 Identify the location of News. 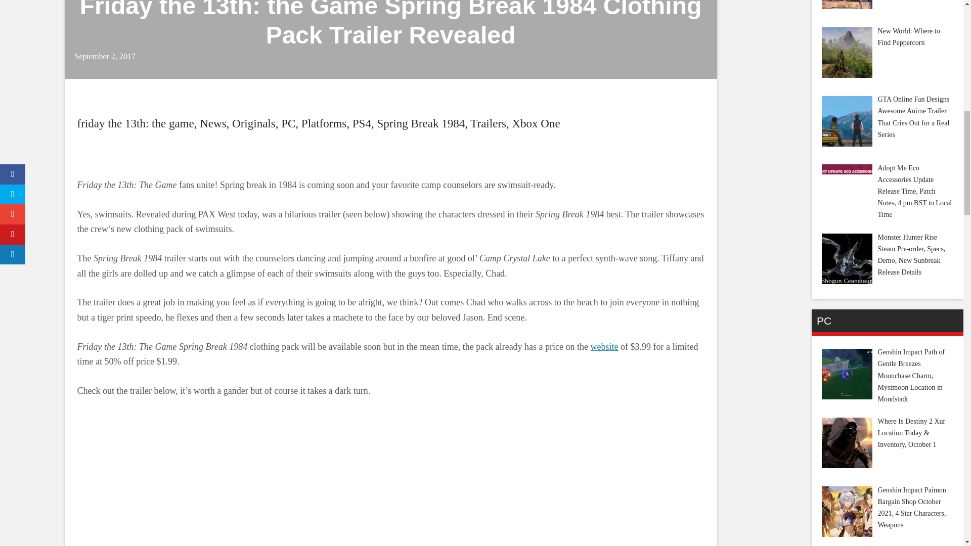
(213, 123).